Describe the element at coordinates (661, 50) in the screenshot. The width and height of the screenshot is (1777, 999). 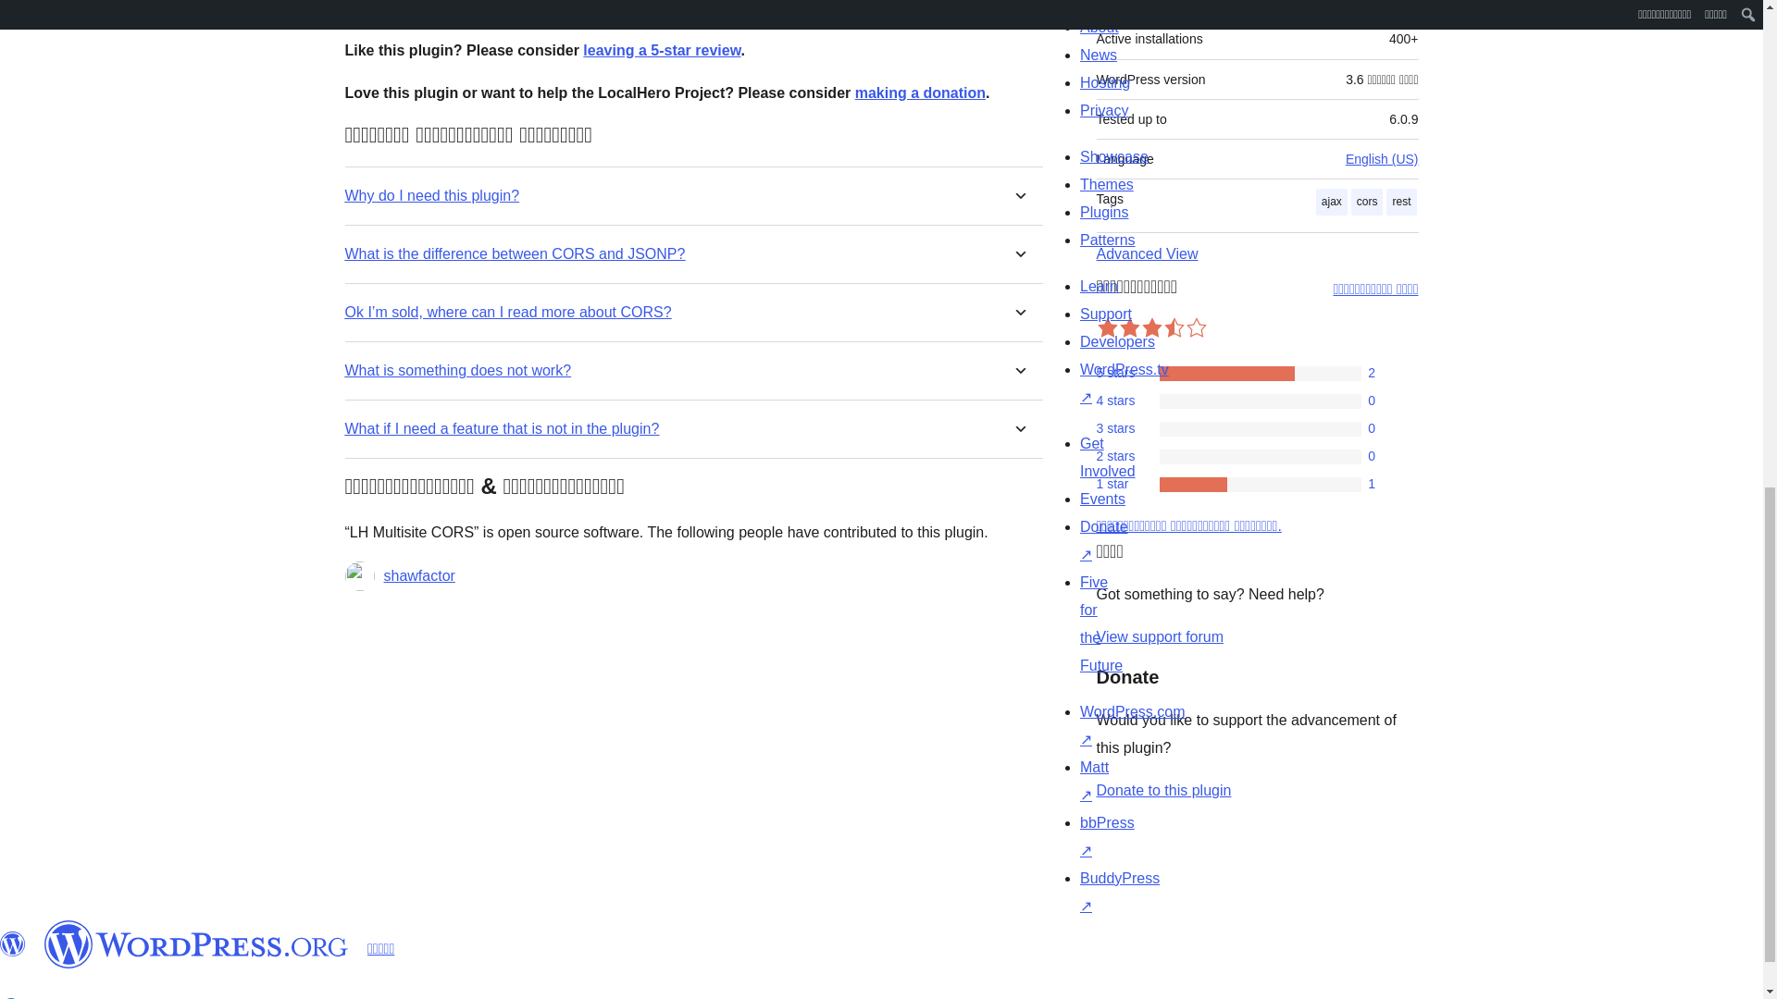
I see `leaving a 5-star review` at that location.